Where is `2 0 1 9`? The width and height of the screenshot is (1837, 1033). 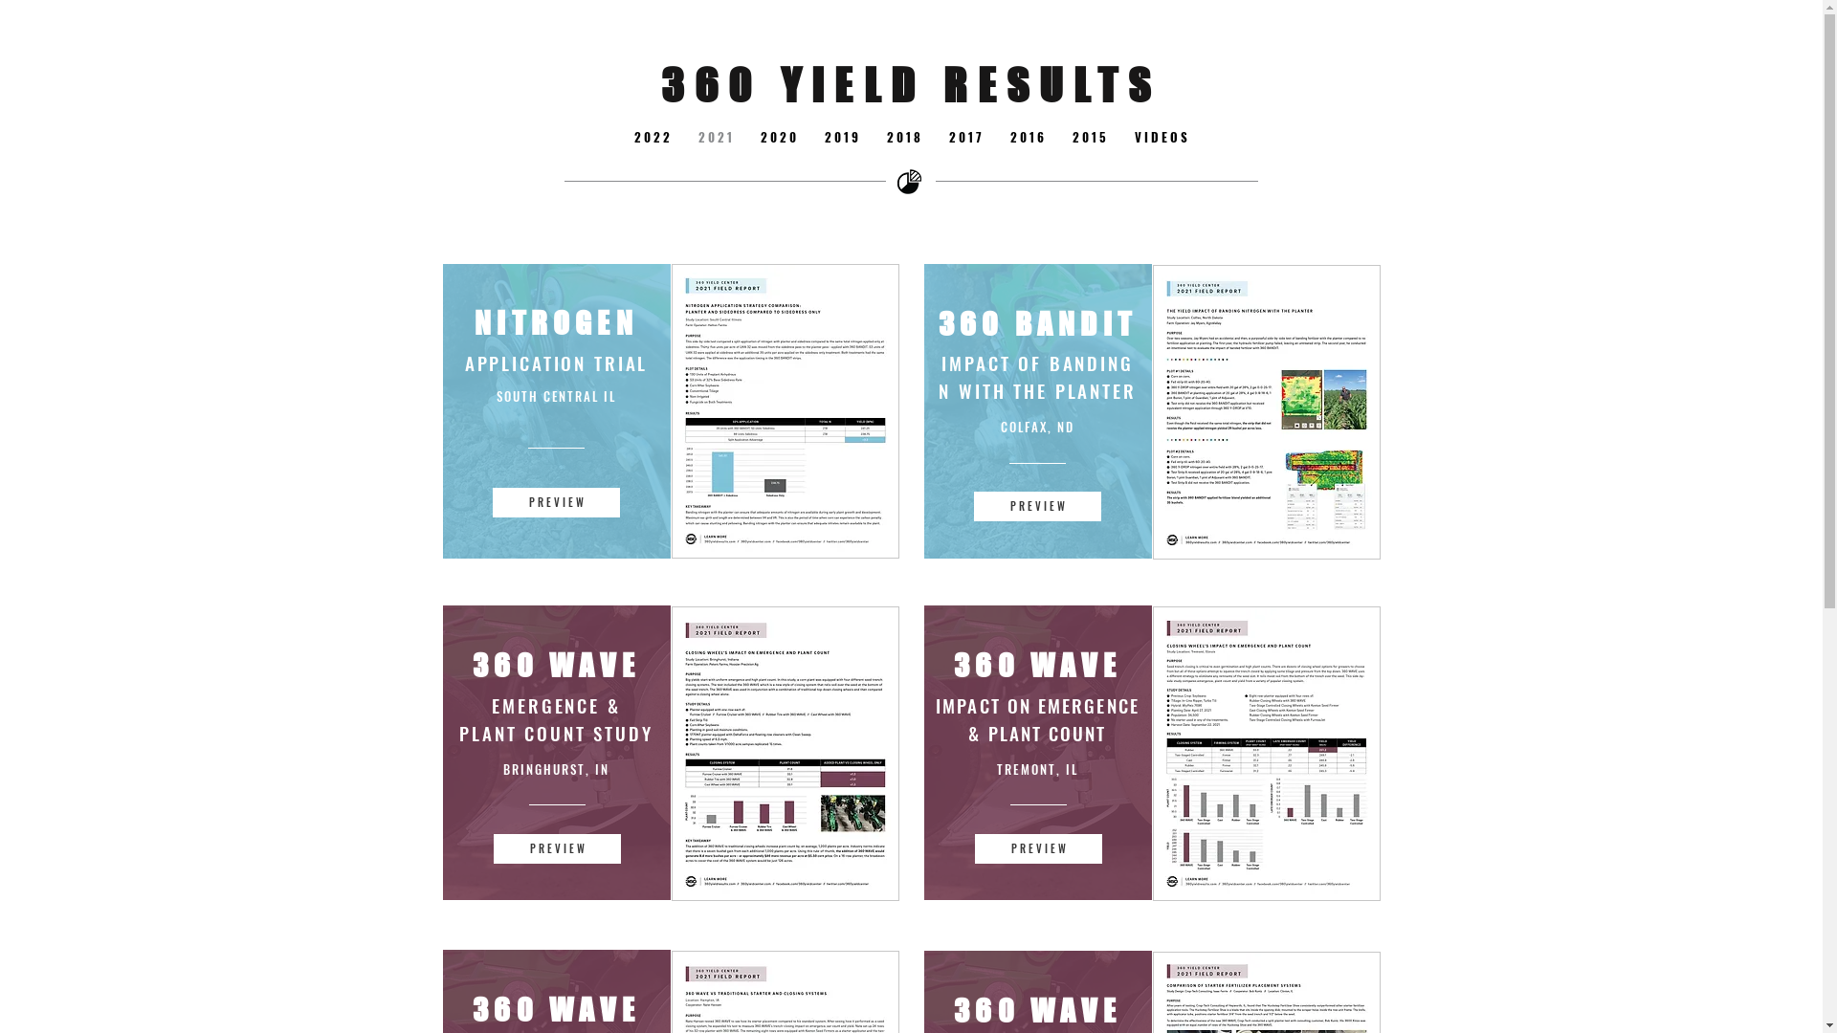 2 0 1 9 is located at coordinates (842, 137).